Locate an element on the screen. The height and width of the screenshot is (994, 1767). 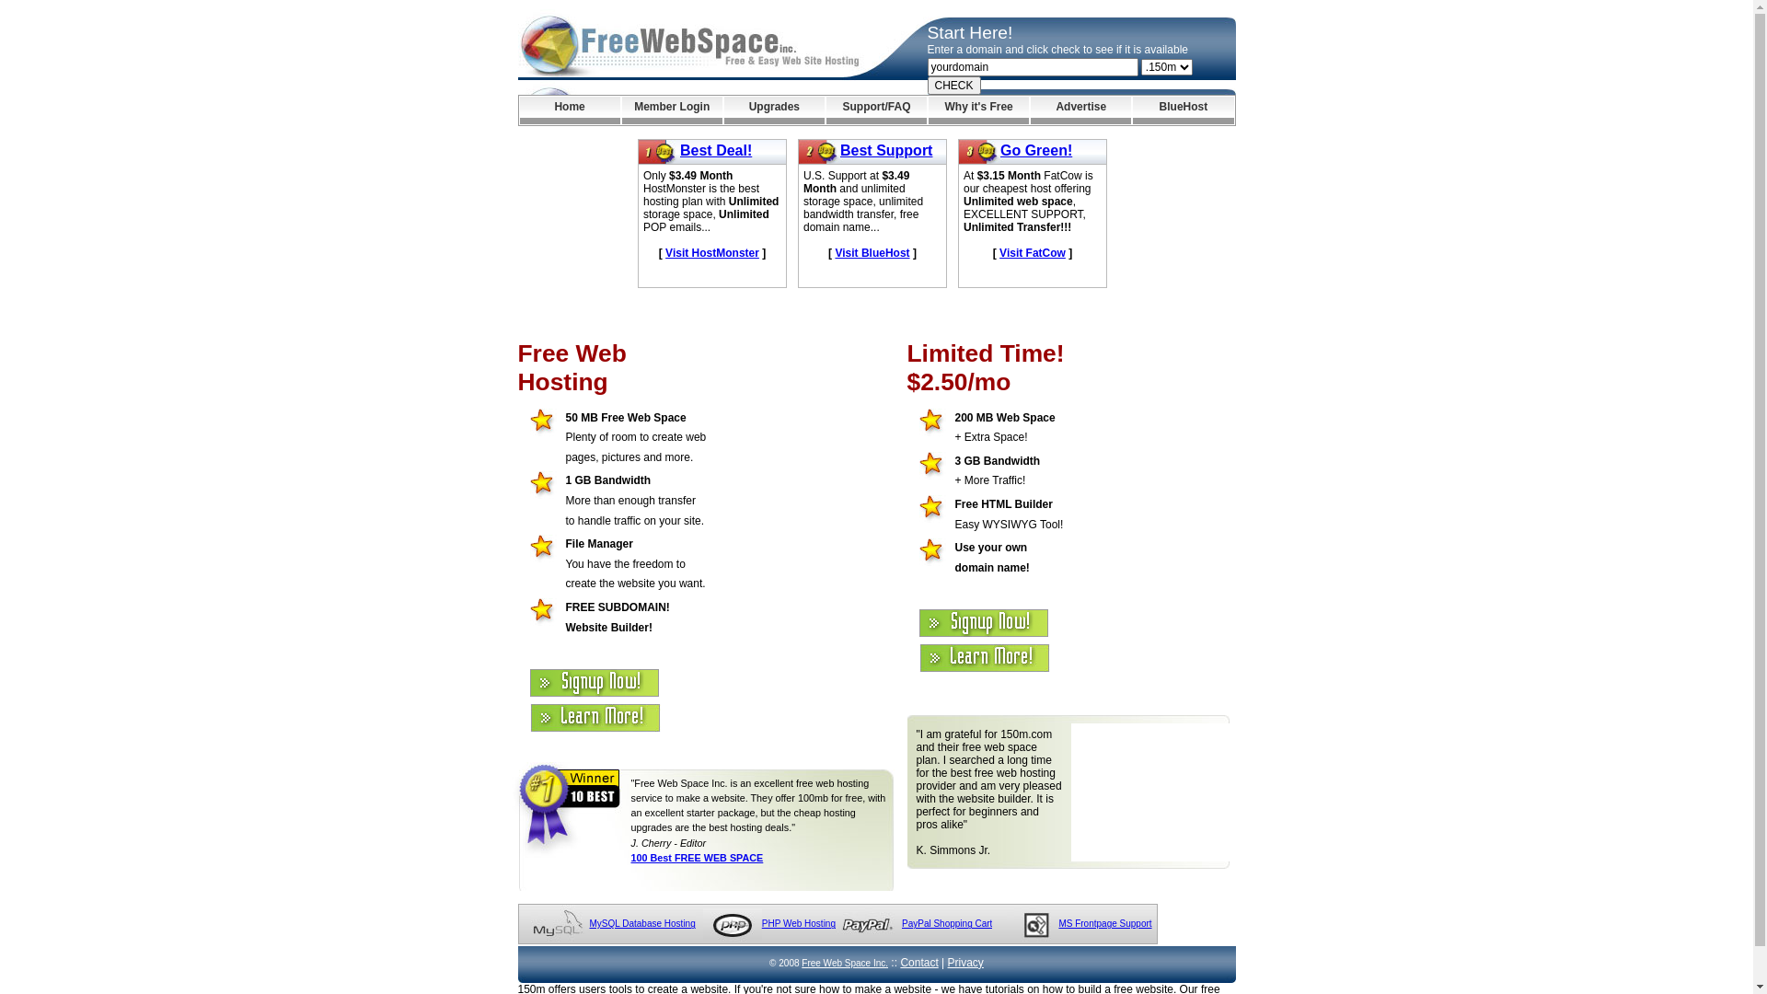
Privacy is located at coordinates (966, 963).